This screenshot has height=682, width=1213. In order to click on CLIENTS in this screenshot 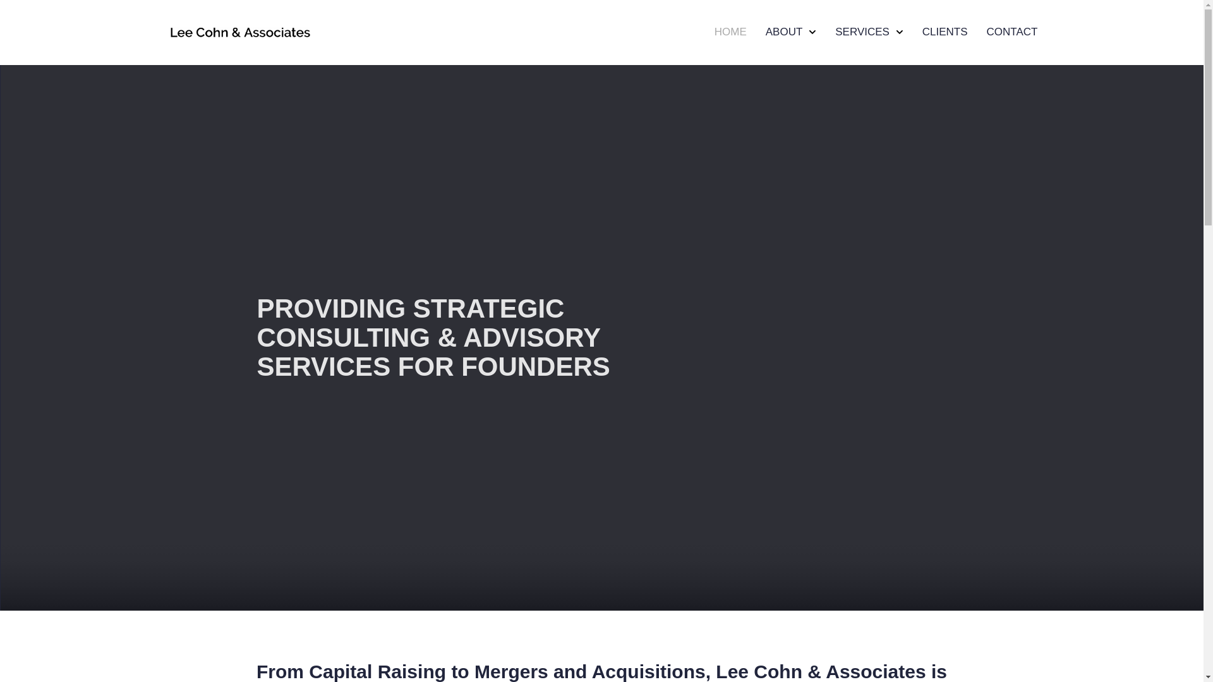, I will do `click(945, 32)`.